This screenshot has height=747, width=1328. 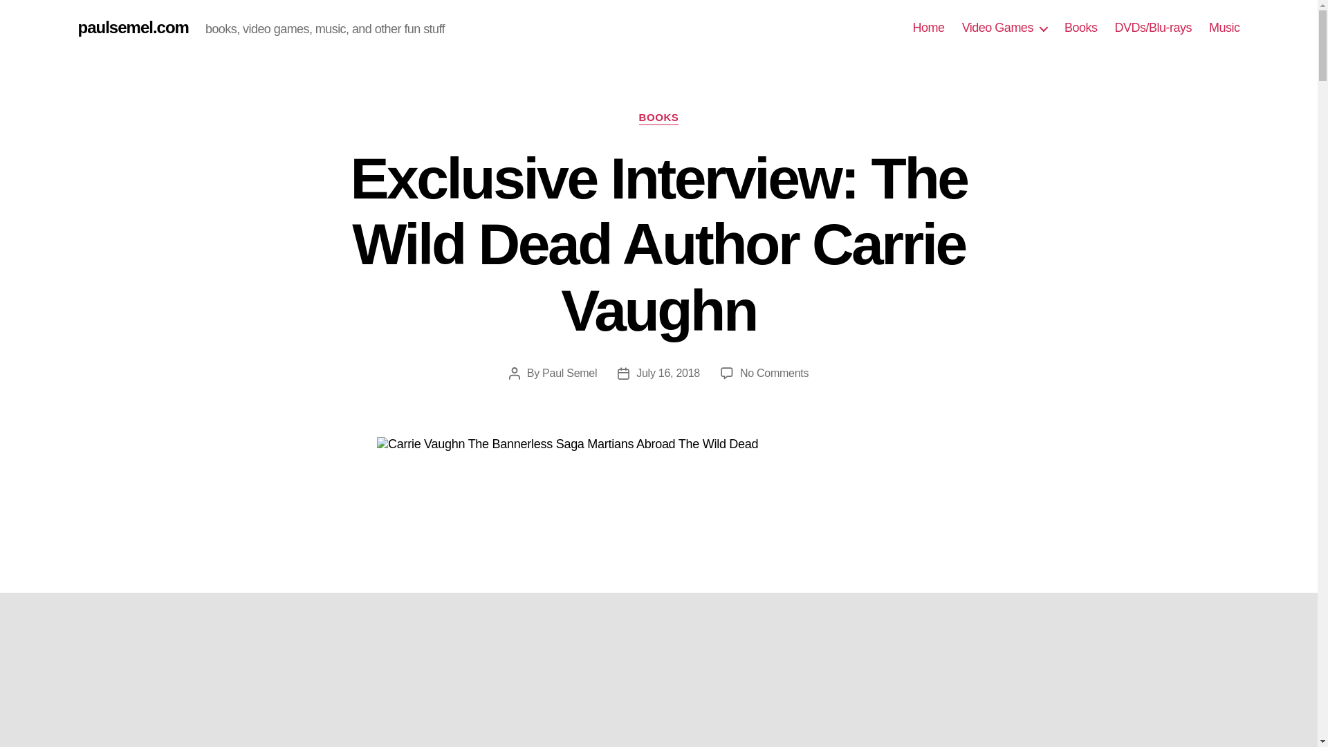 What do you see at coordinates (667, 373) in the screenshot?
I see `July 16, 2018` at bounding box center [667, 373].